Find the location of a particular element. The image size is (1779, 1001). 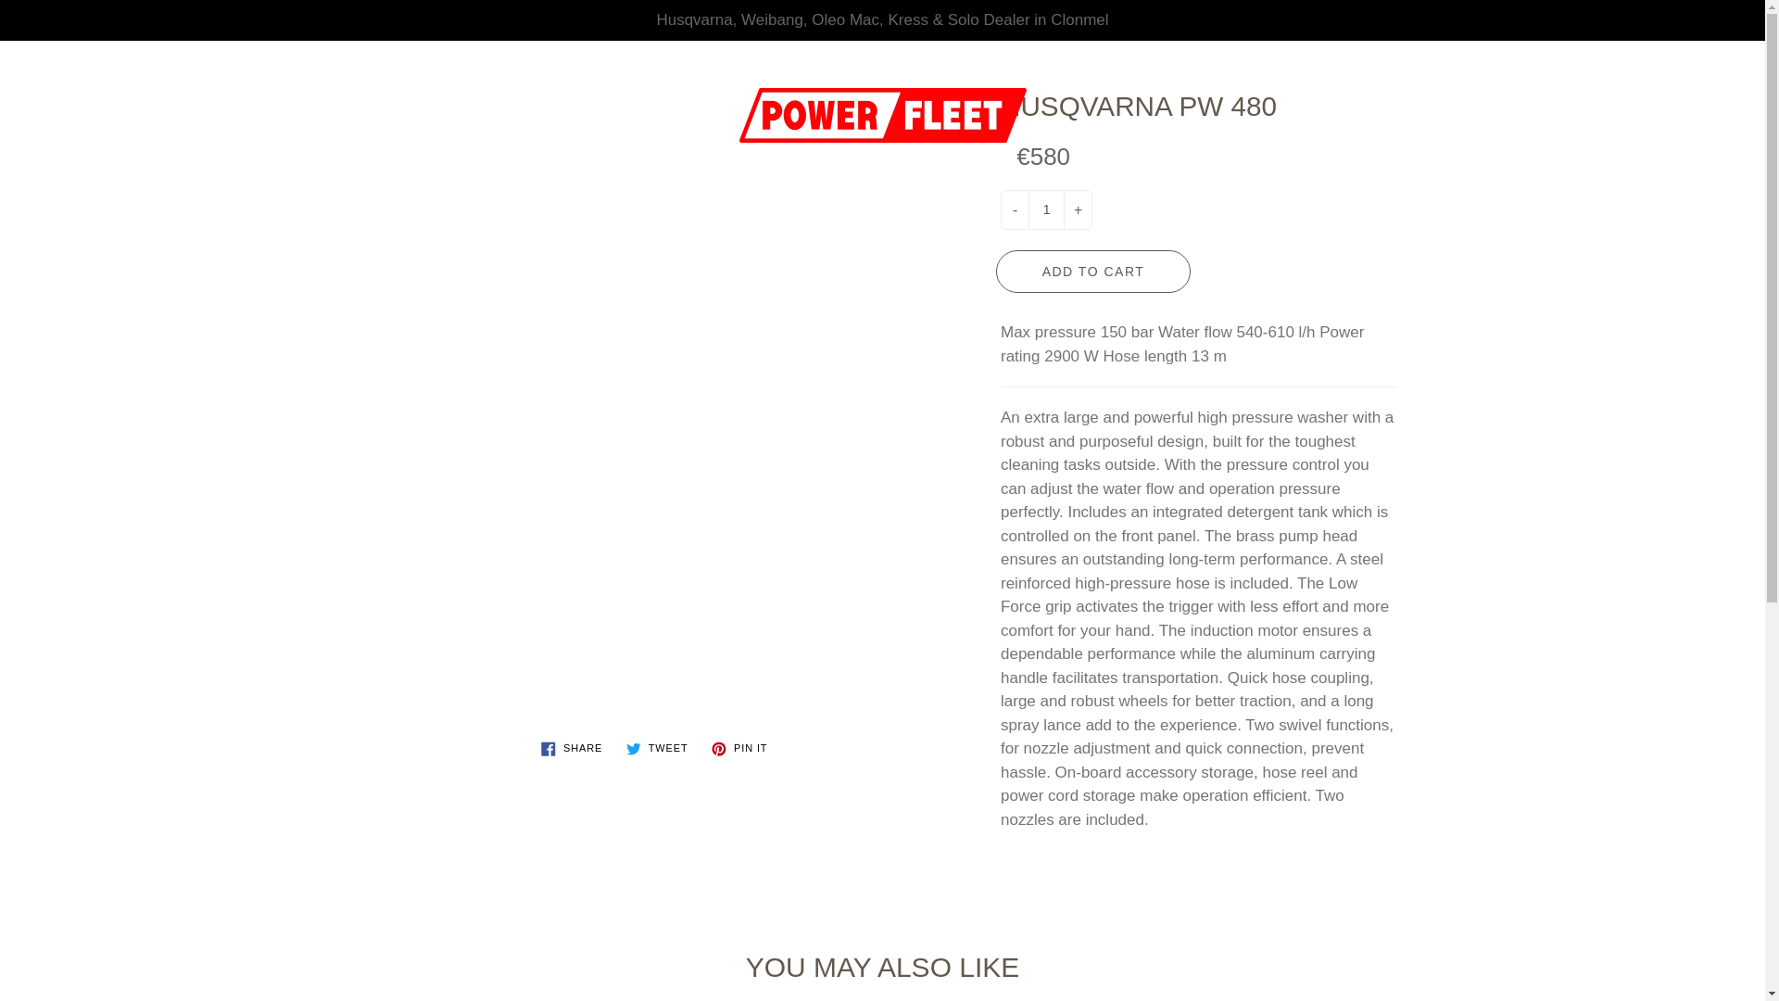

You have 0 items in your cart is located at coordinates (1733, 72).